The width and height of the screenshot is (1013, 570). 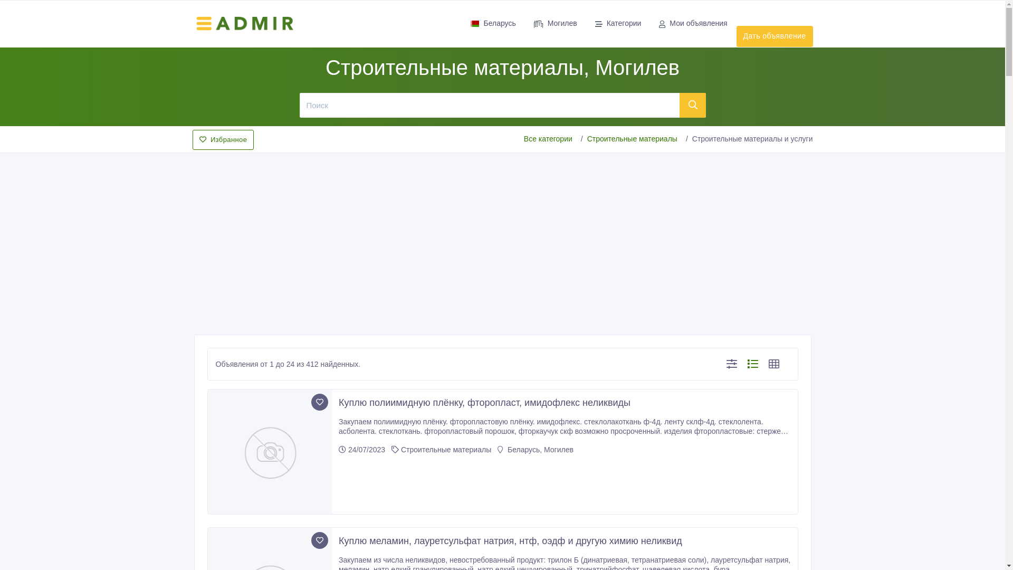 What do you see at coordinates (320, 402) in the screenshot?
I see `Add to favorite` at bounding box center [320, 402].